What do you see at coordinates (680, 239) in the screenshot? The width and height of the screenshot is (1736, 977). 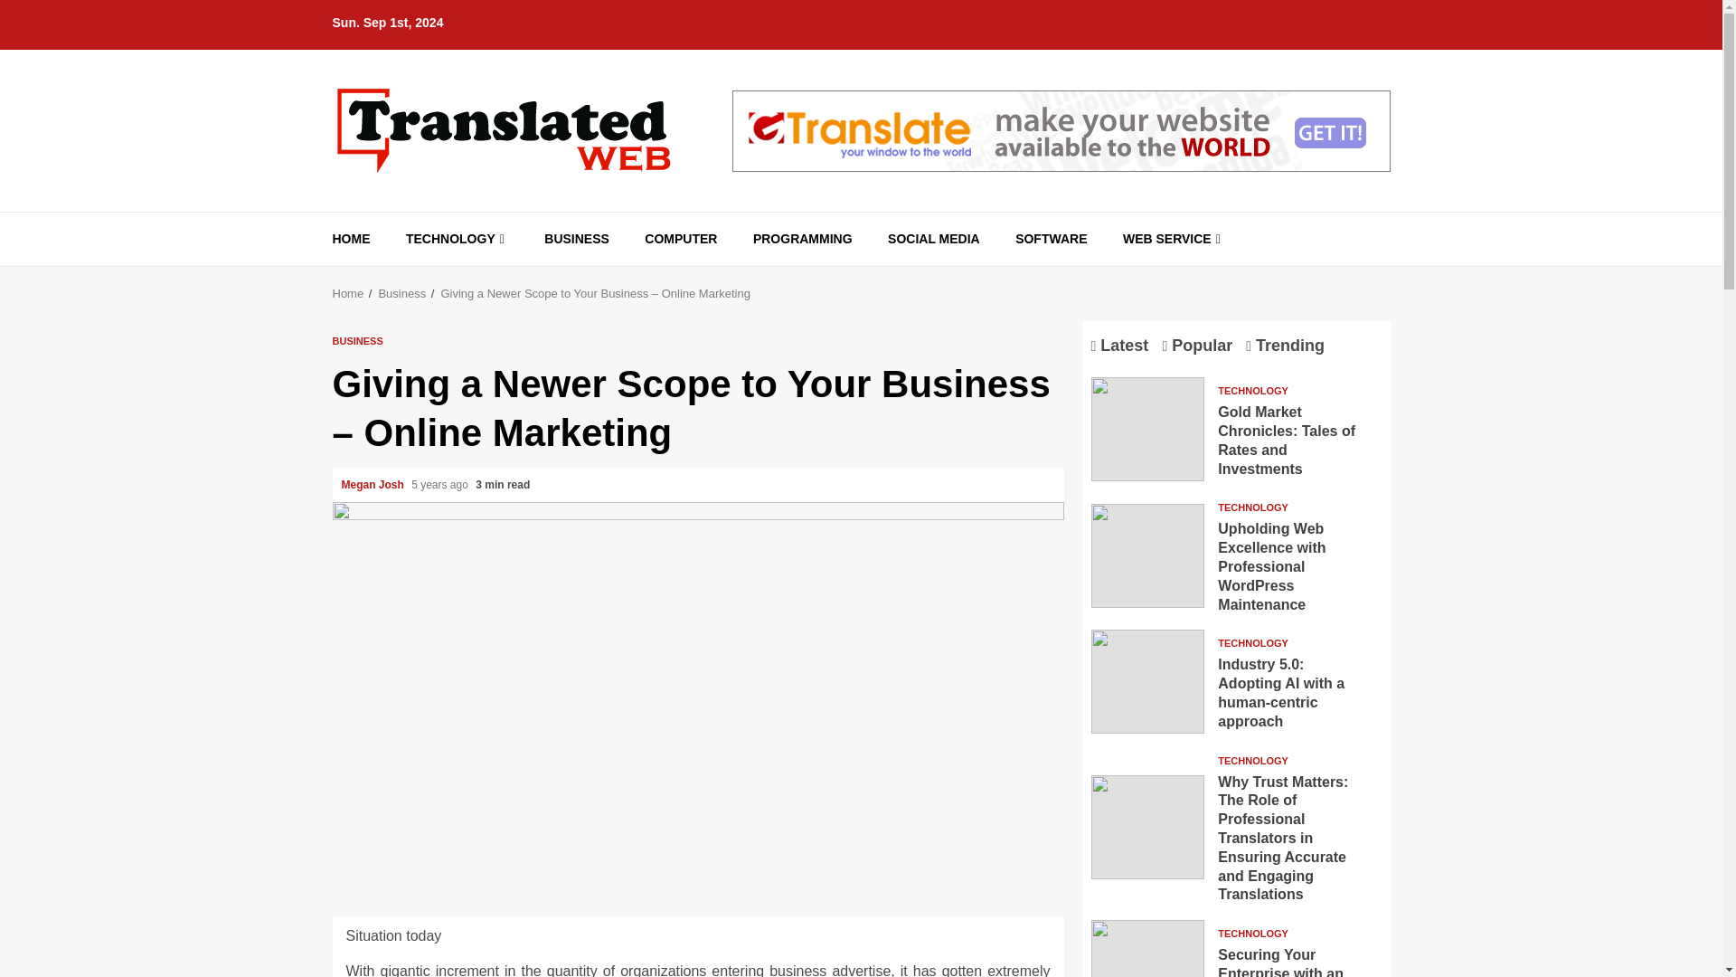 I see `COMPUTER` at bounding box center [680, 239].